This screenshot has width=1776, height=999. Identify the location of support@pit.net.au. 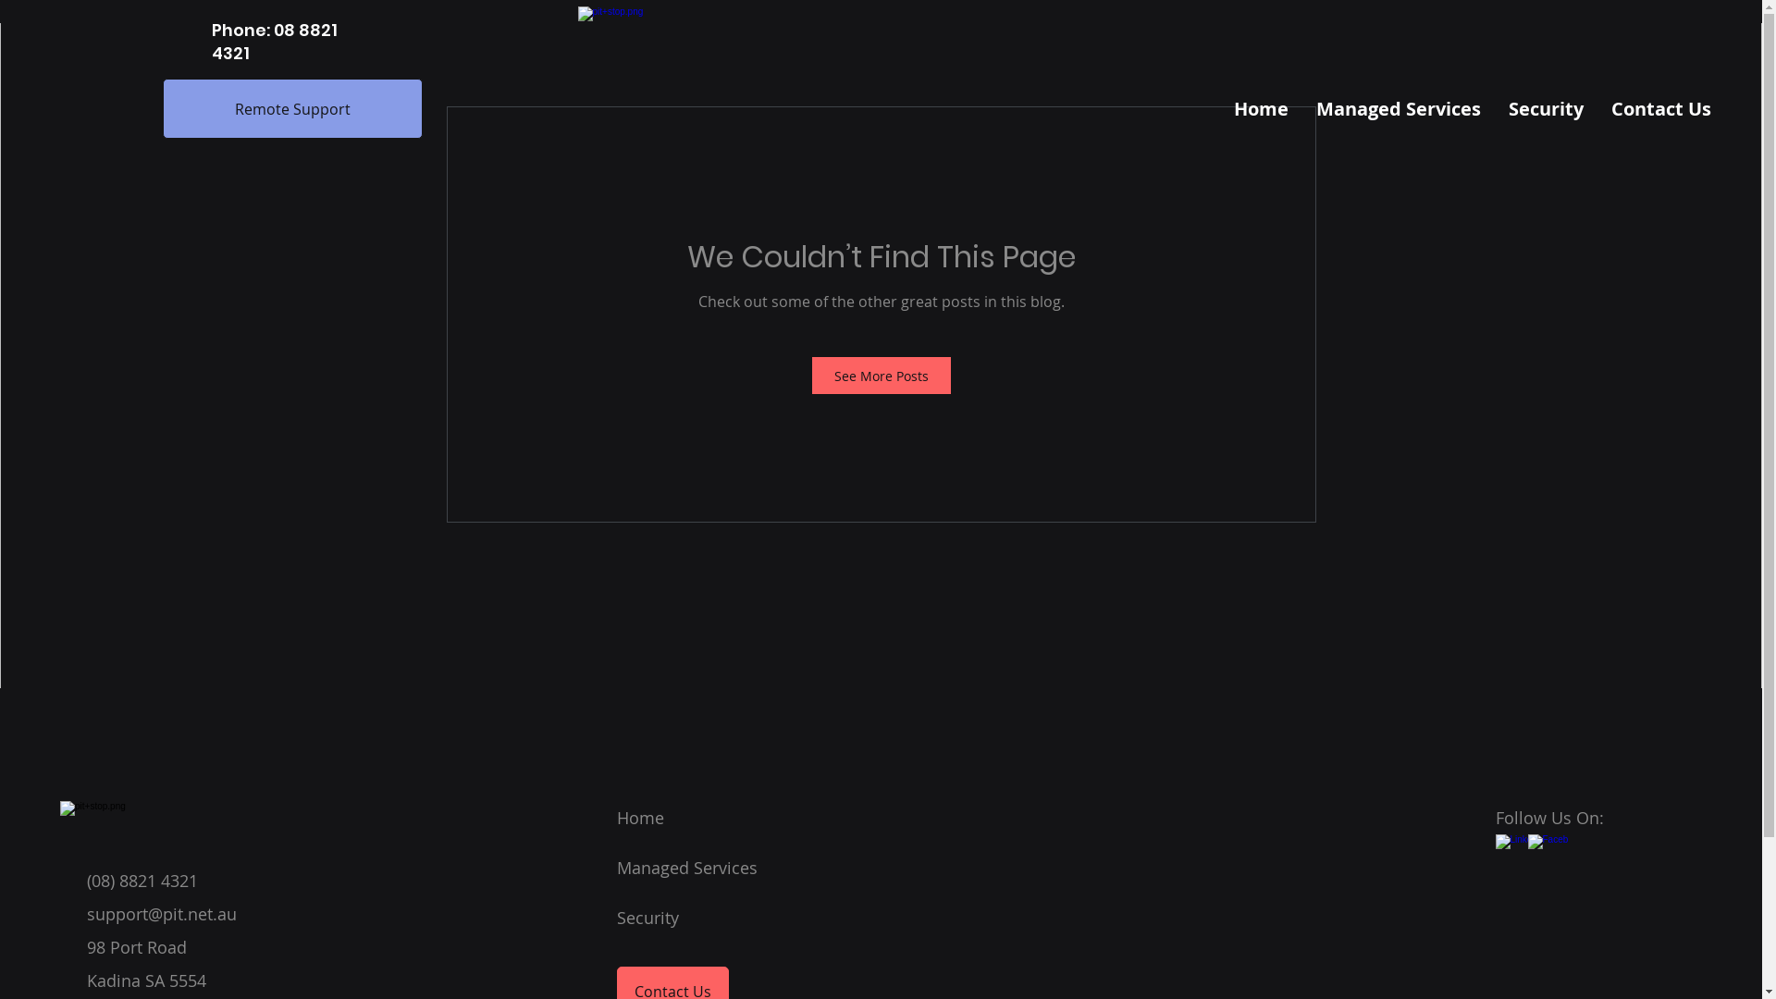
(162, 914).